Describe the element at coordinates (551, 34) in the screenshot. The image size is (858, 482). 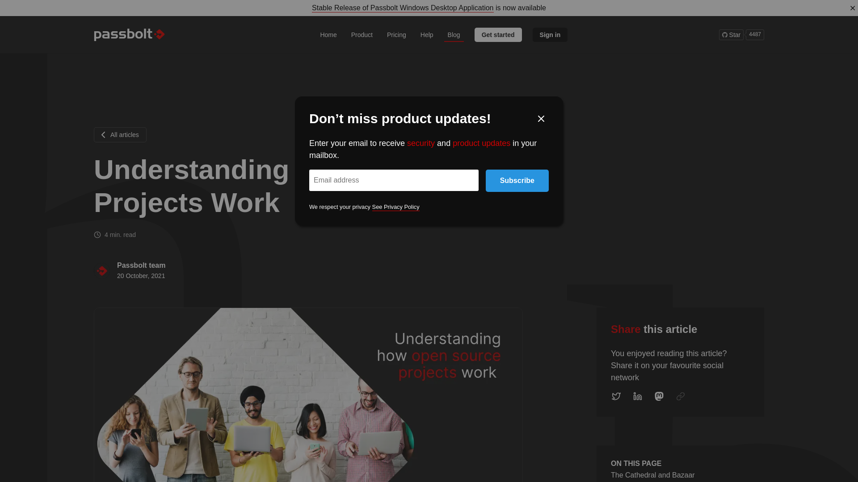
I see `Sign in` at that location.